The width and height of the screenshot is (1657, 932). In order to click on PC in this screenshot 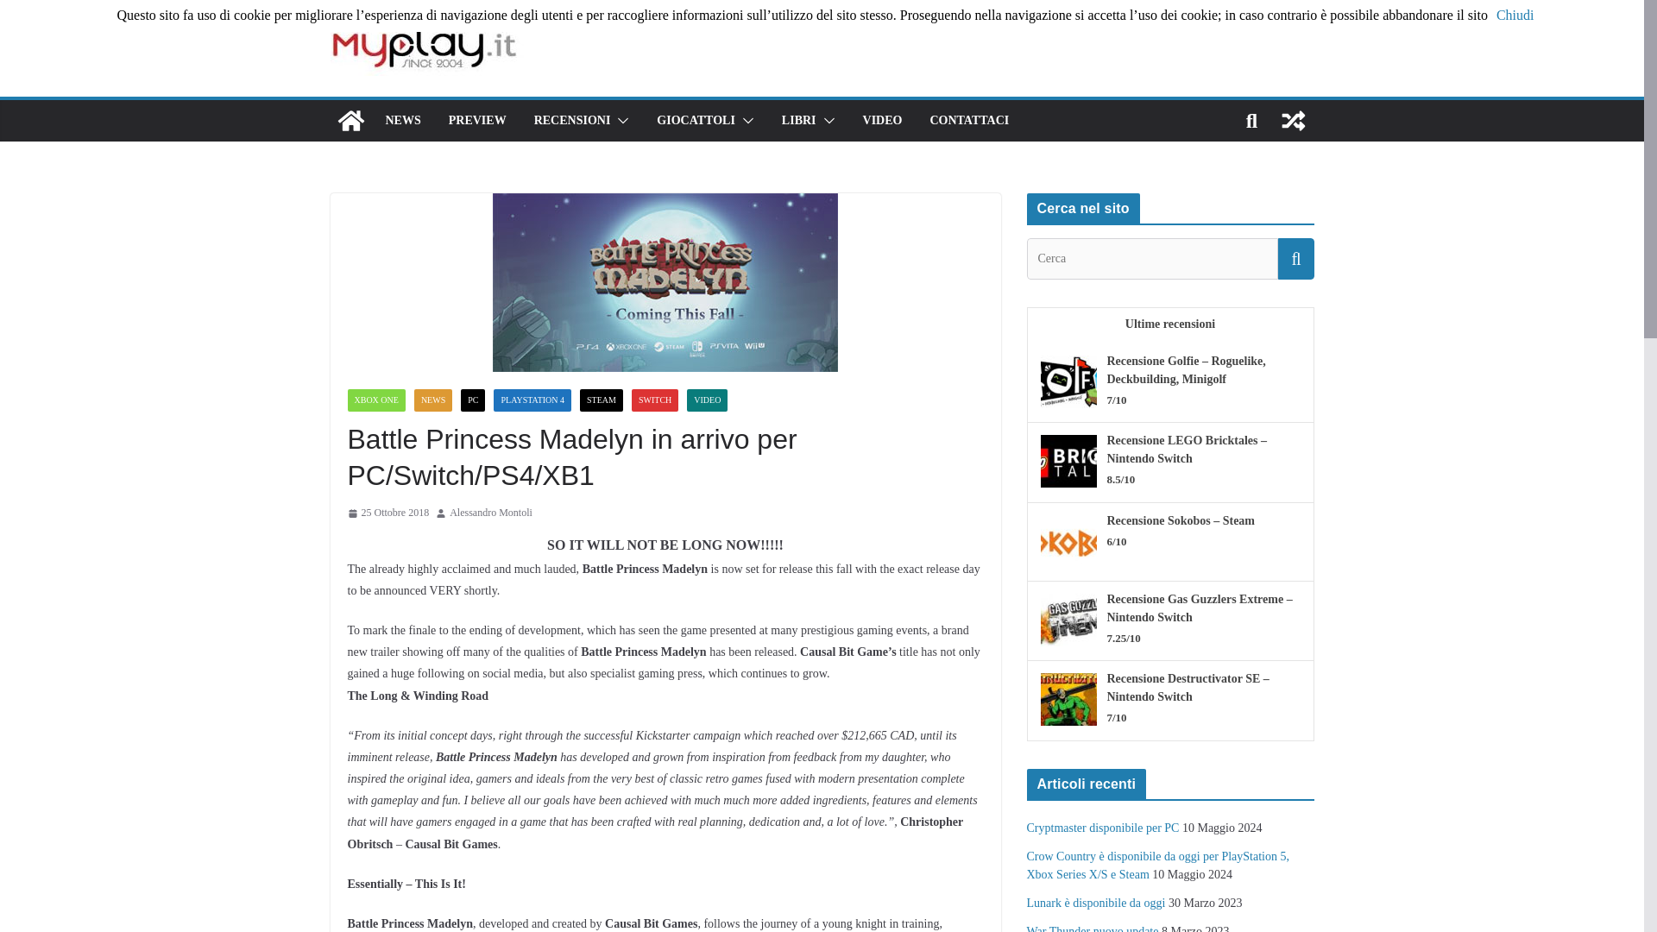, I will do `click(473, 400)`.